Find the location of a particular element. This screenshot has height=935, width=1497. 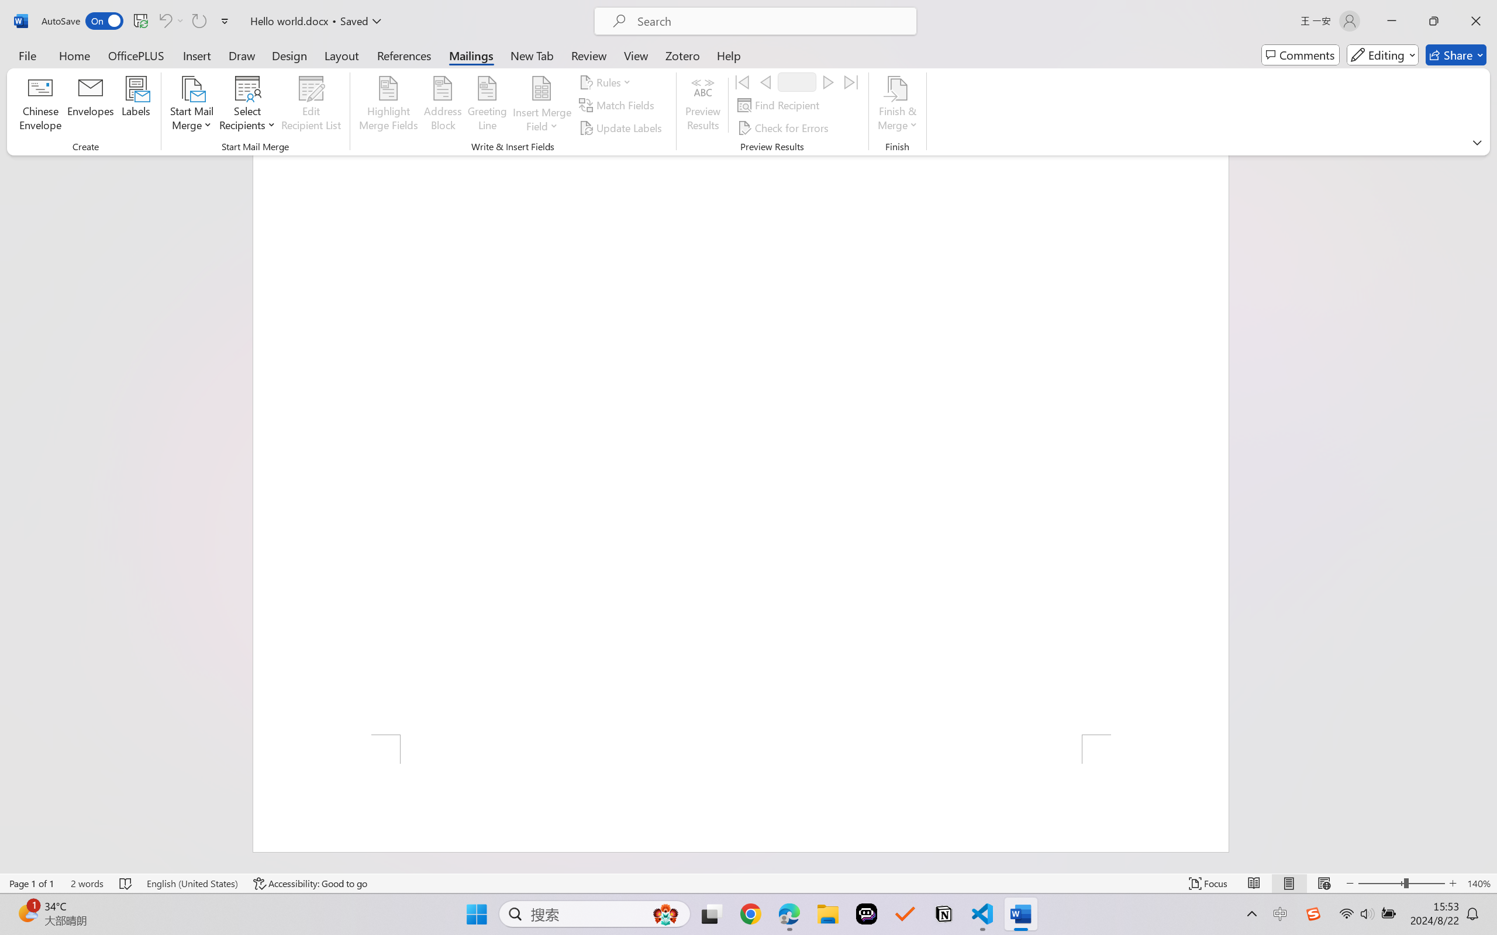

Zoom Out is located at coordinates (1381, 884).